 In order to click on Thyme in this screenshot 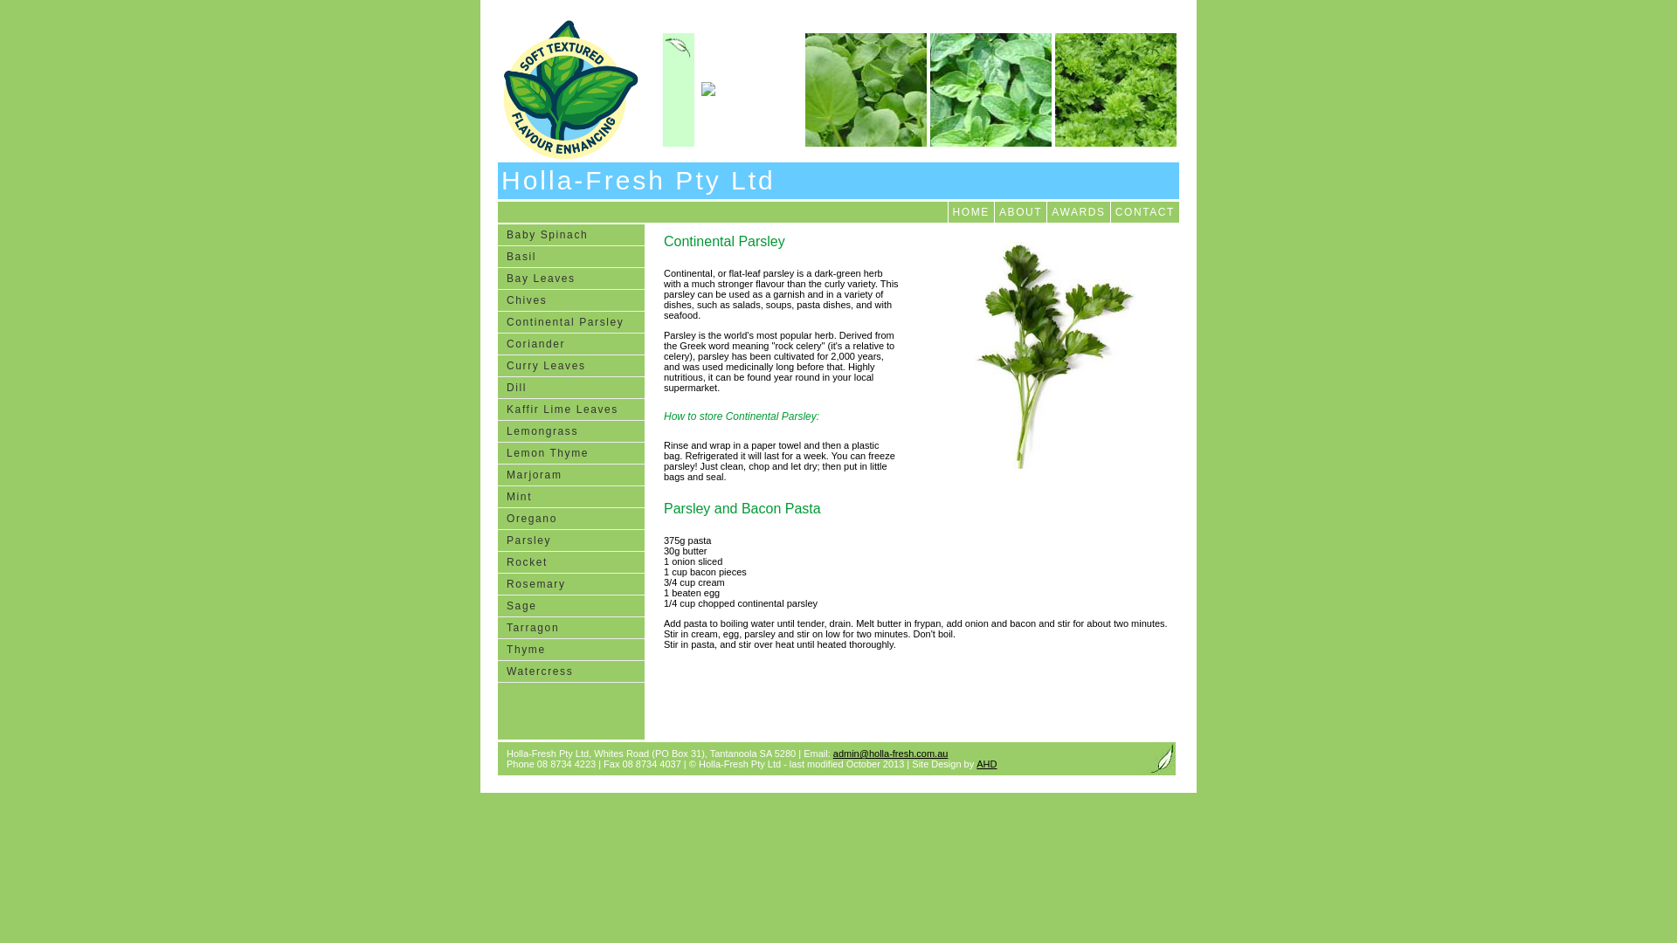, I will do `click(571, 650)`.